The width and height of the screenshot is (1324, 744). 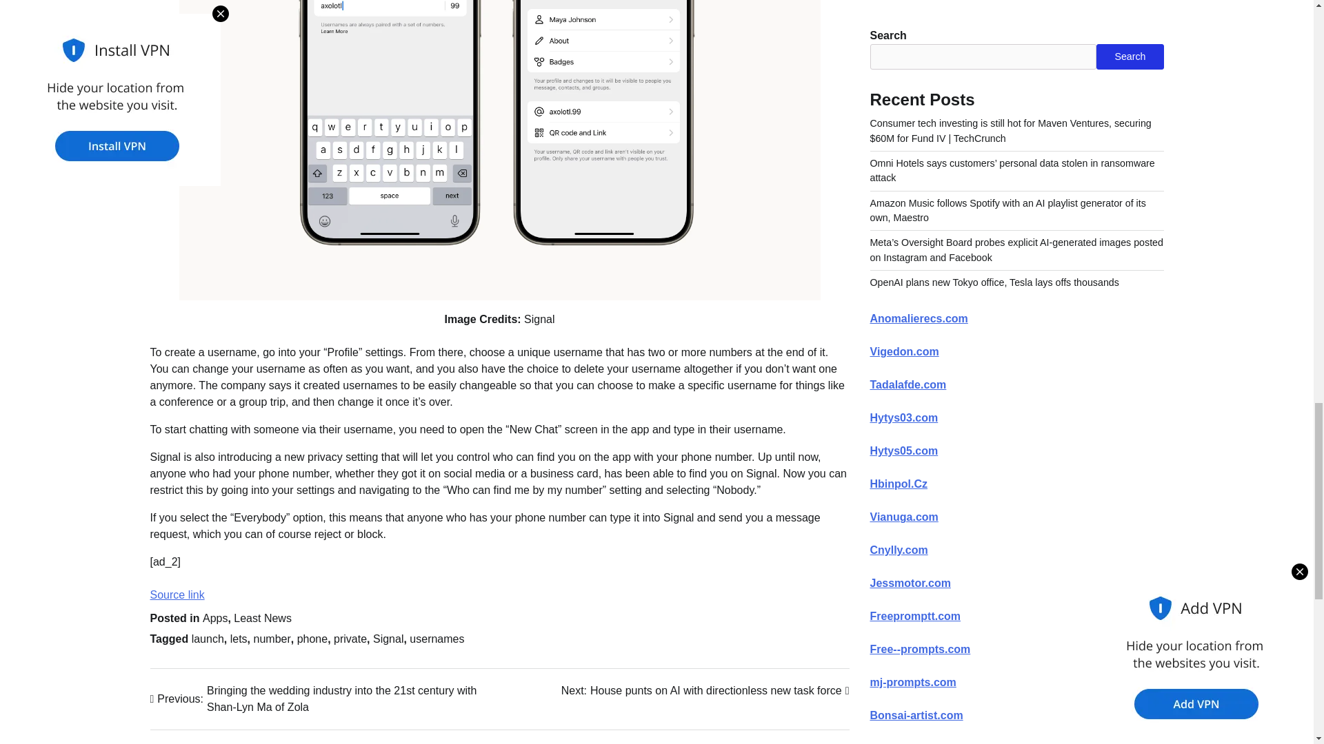 I want to click on Least News, so click(x=262, y=618).